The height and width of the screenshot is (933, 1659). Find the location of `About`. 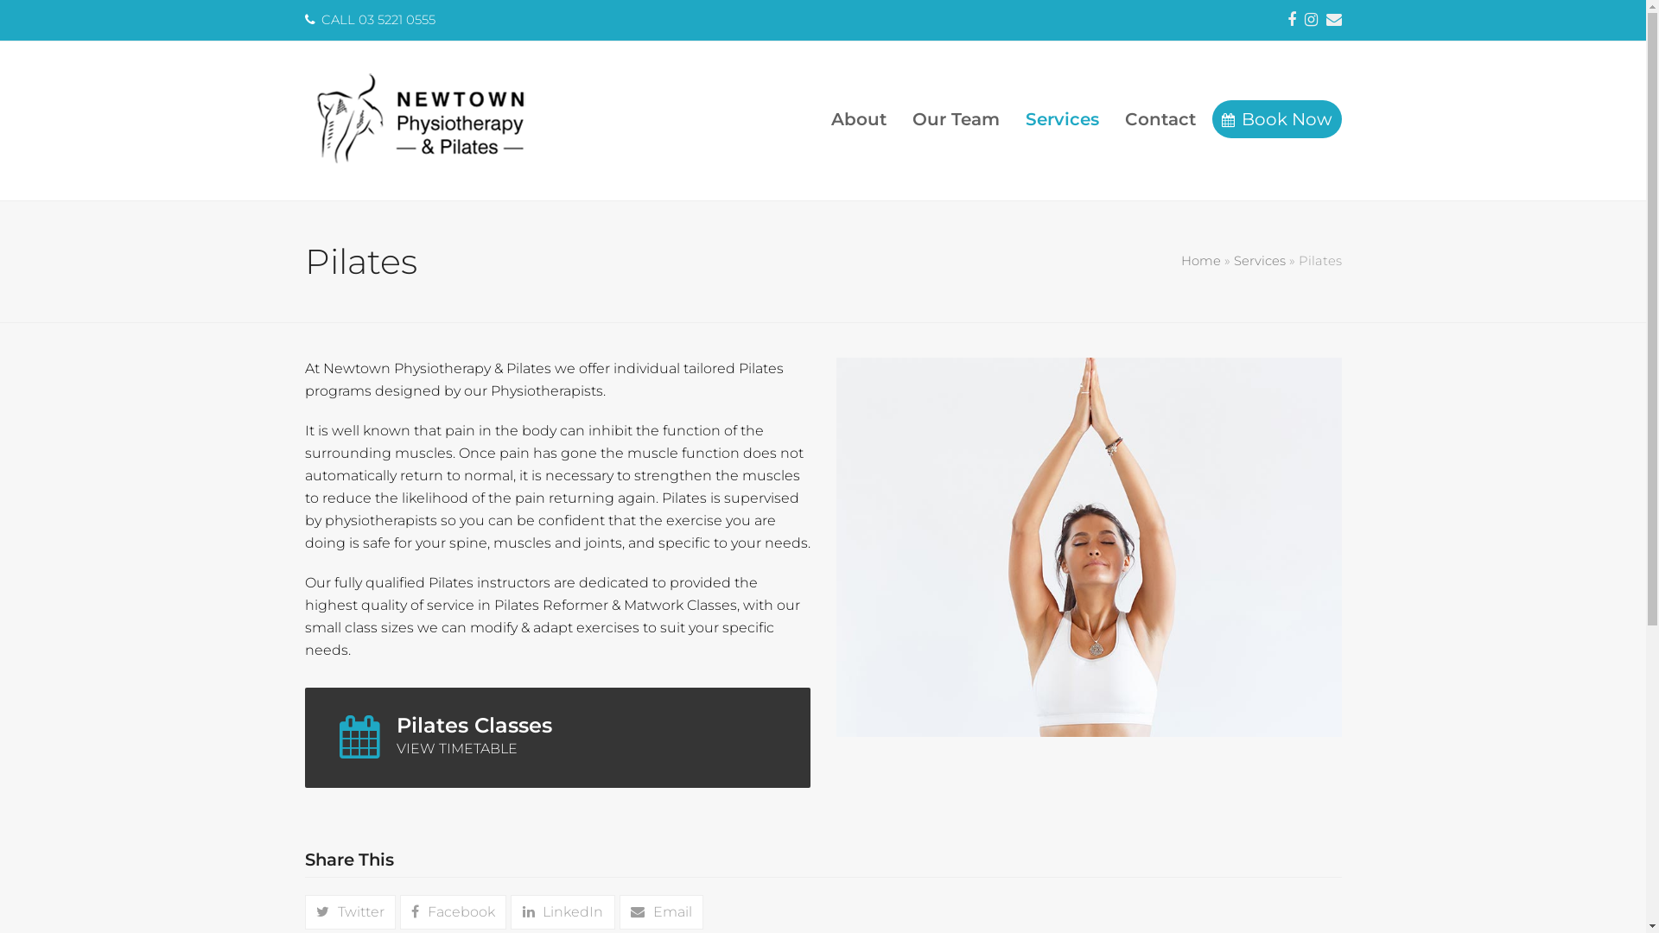

About is located at coordinates (858, 121).